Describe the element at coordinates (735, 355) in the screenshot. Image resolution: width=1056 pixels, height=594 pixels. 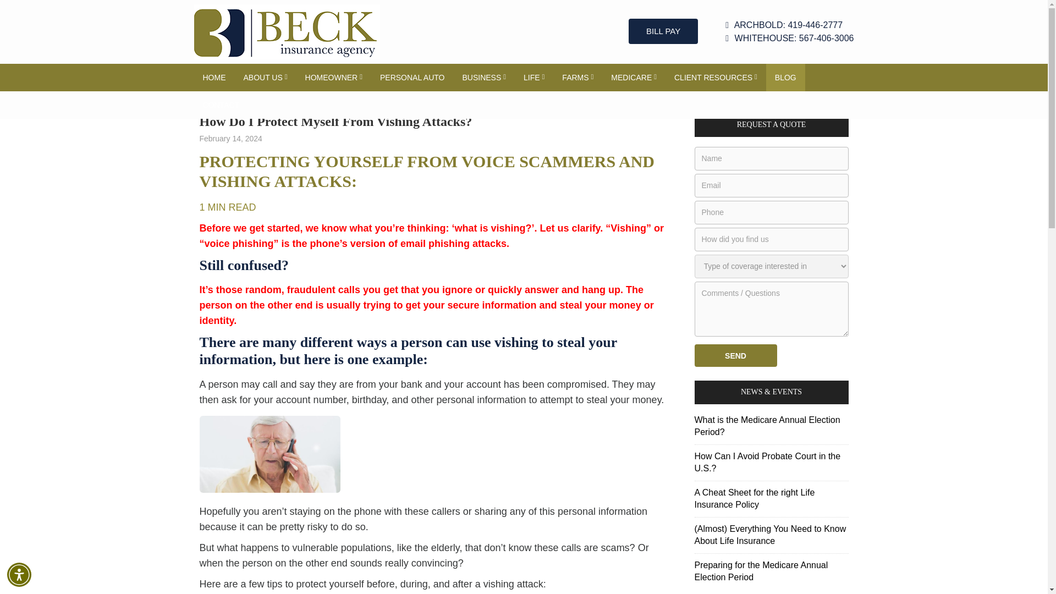
I see `Send` at that location.